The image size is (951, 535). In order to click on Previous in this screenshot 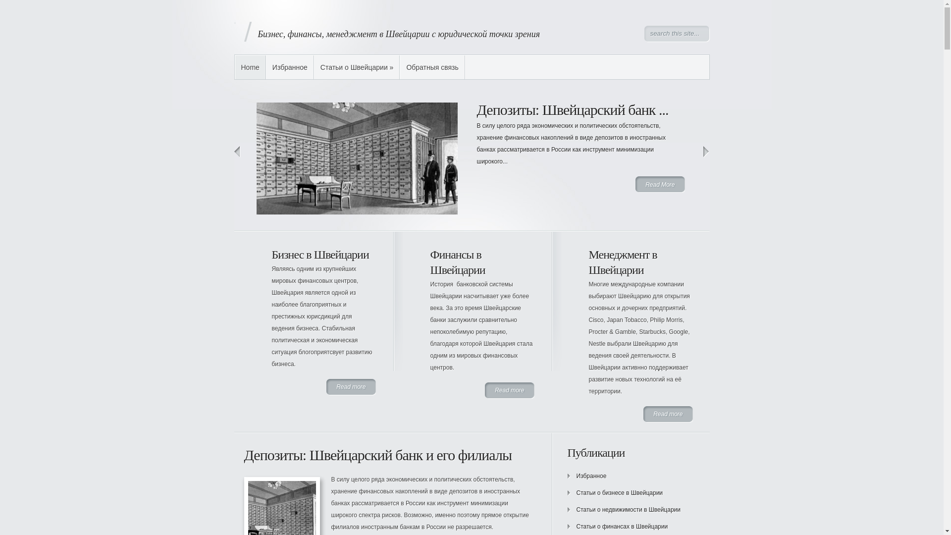, I will do `click(237, 152)`.